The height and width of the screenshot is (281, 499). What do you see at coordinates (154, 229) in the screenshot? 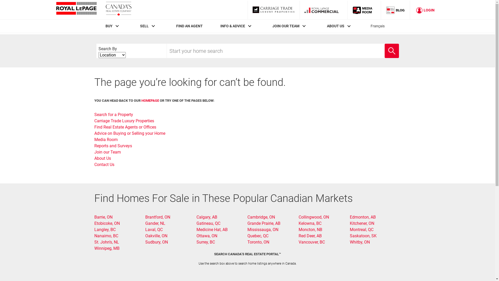
I see `Laval, QC` at bounding box center [154, 229].